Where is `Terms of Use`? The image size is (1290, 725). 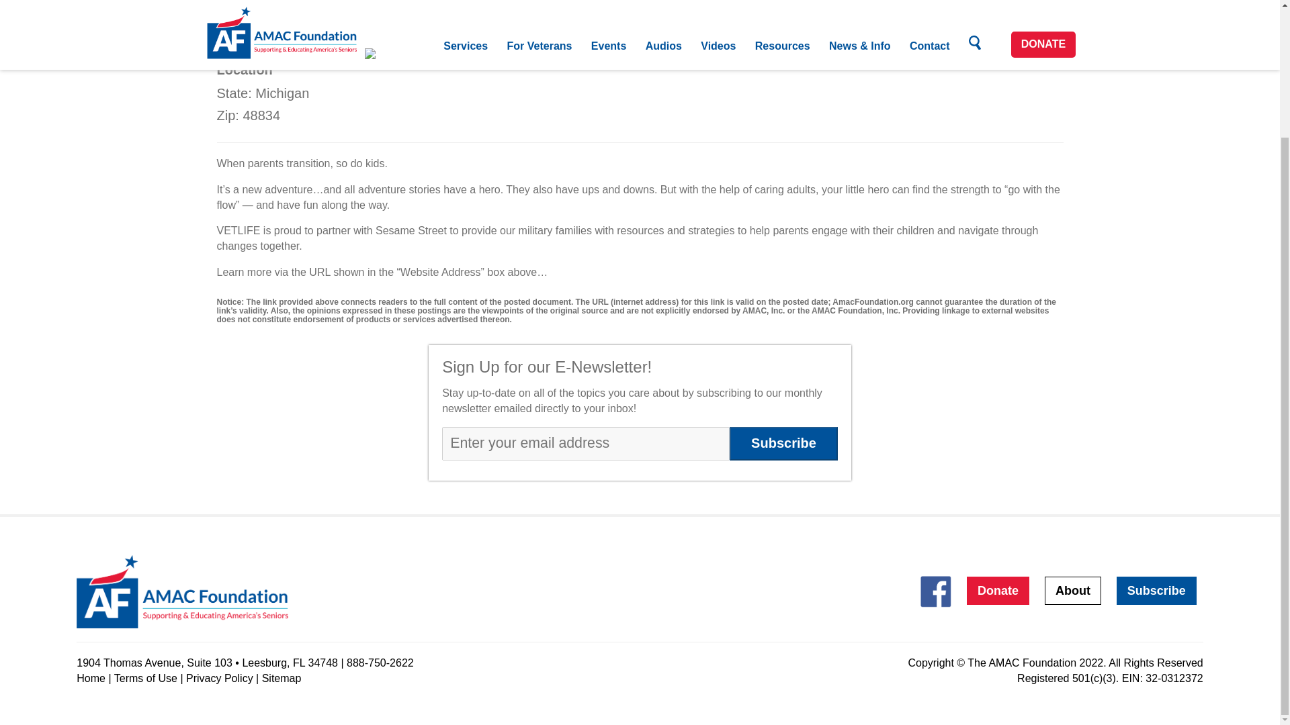 Terms of Use is located at coordinates (146, 678).